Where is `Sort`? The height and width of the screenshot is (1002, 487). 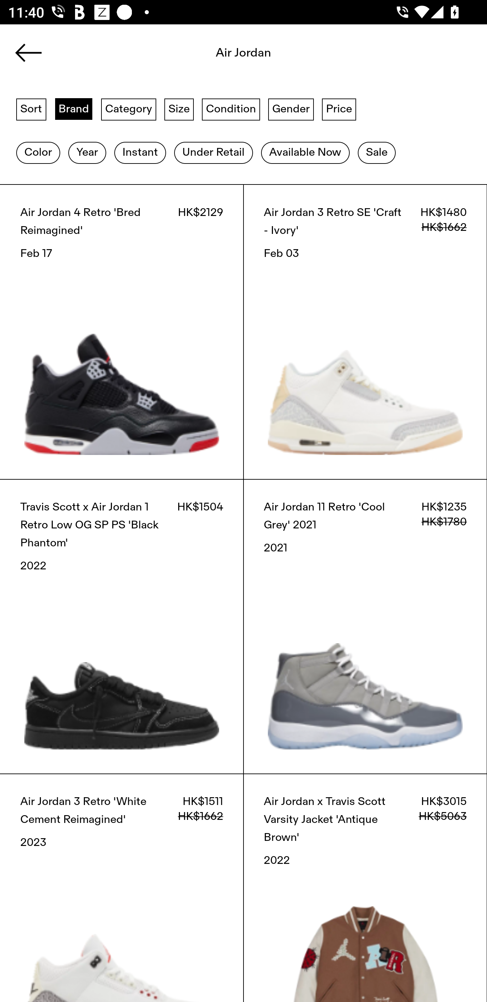 Sort is located at coordinates (31, 109).